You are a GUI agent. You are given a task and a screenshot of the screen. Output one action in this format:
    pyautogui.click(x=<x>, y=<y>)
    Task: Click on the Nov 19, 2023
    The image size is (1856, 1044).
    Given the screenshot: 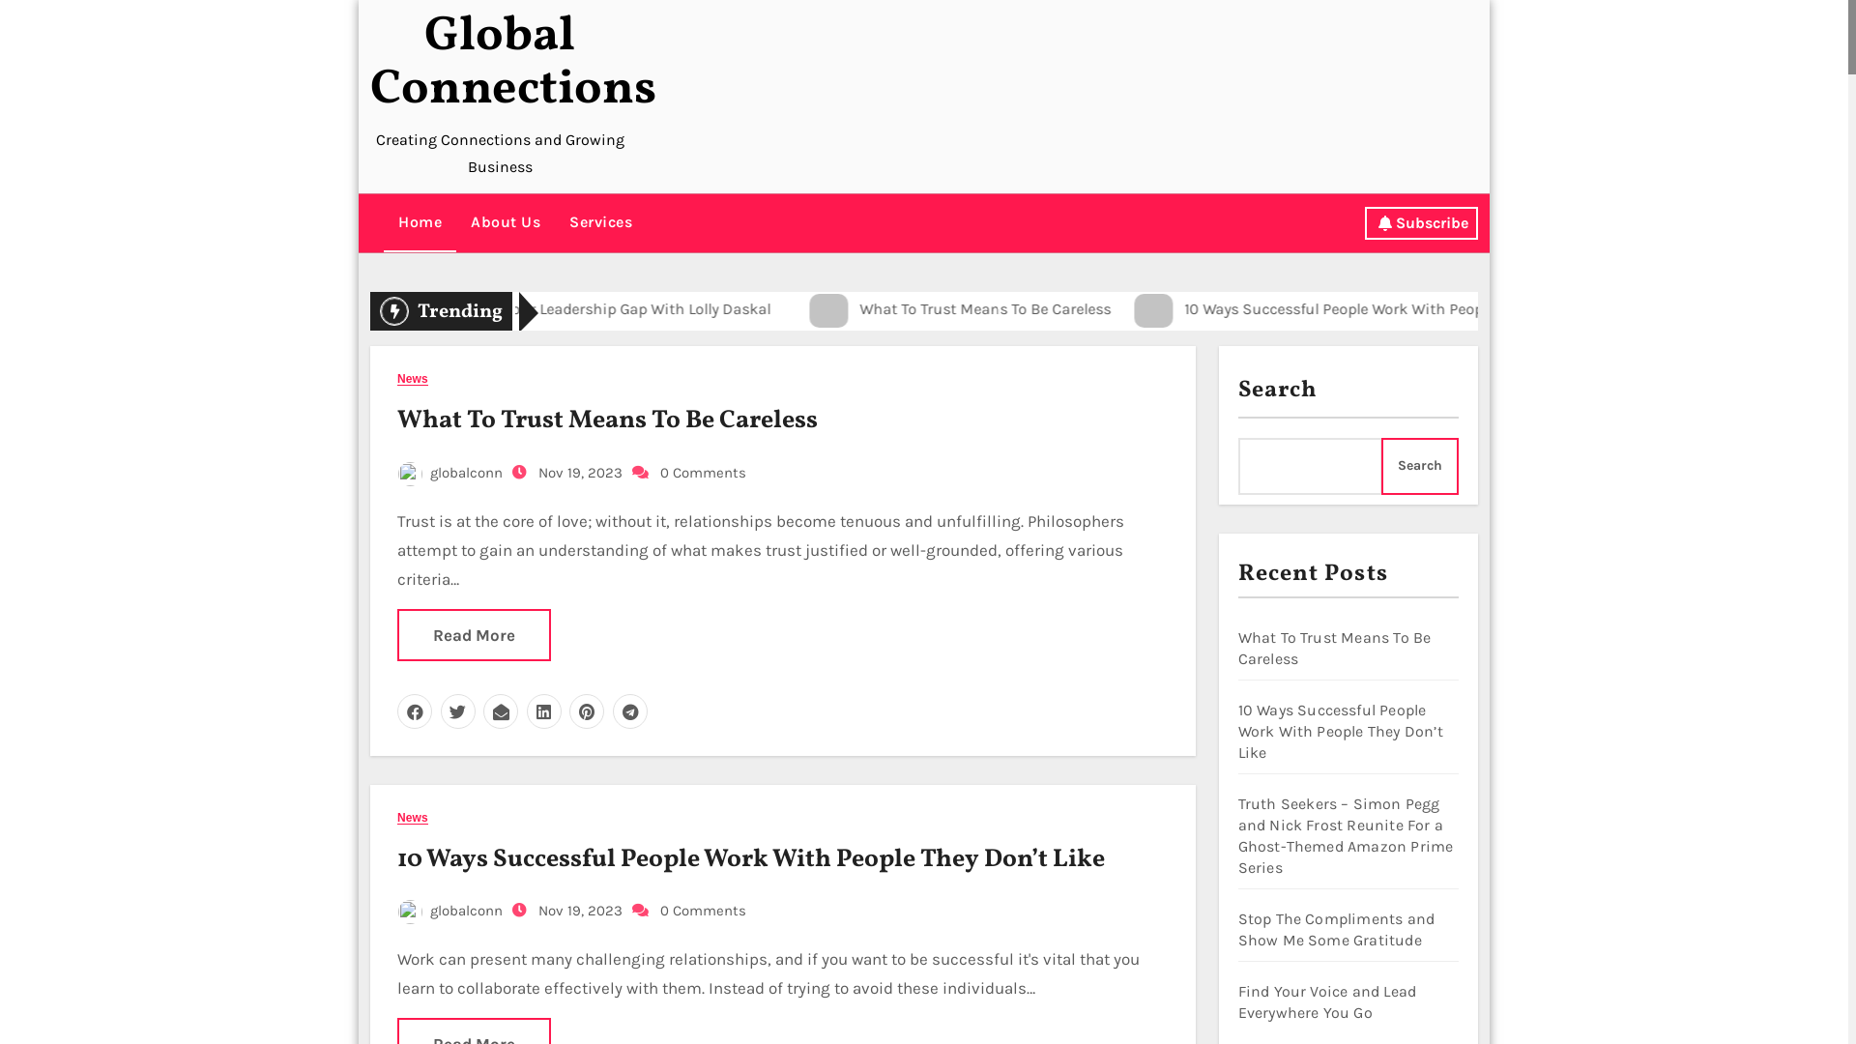 What is the action you would take?
    pyautogui.click(x=578, y=473)
    